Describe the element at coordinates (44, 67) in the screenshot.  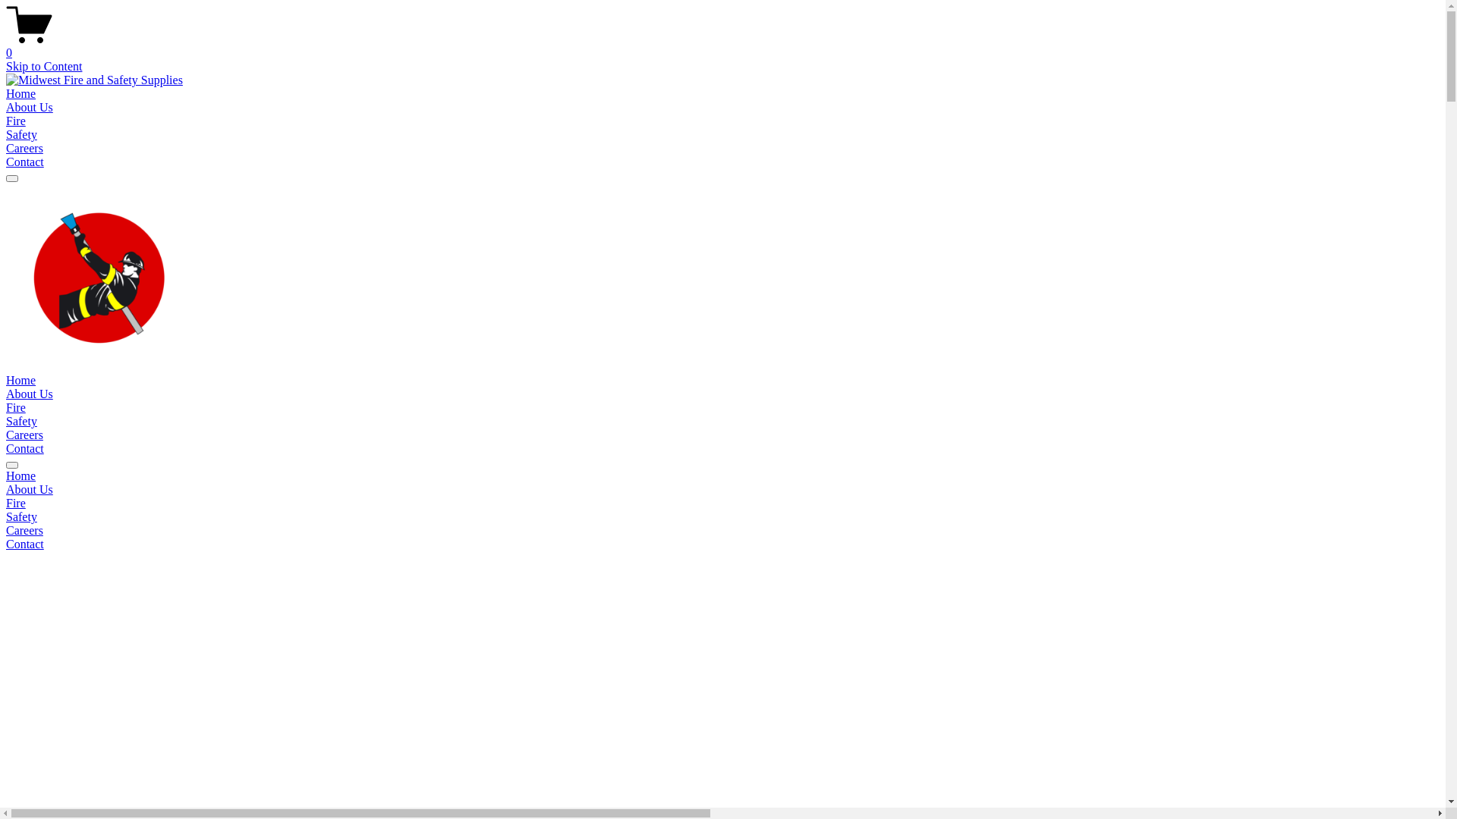
I see `Skip to Content` at that location.